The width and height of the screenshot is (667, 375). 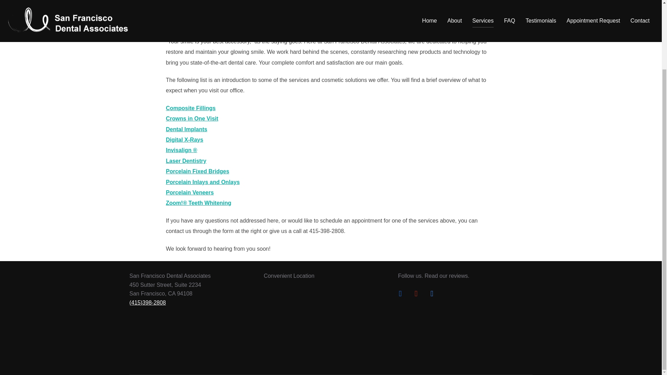 I want to click on Porcelain Inlays and Onlays, so click(x=203, y=182).